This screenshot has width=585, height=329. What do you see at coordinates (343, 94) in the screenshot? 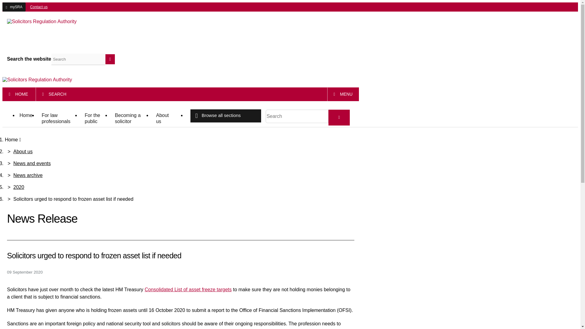
I see `MENU` at bounding box center [343, 94].